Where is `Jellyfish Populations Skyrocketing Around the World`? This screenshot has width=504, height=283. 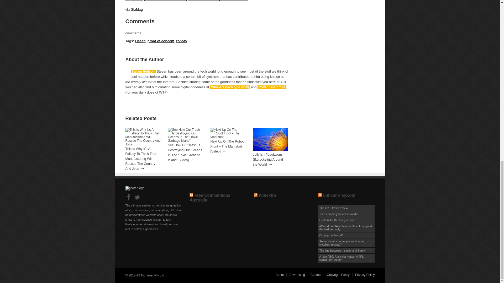
Jellyfish Populations Skyrocketing Around the World is located at coordinates (268, 160).